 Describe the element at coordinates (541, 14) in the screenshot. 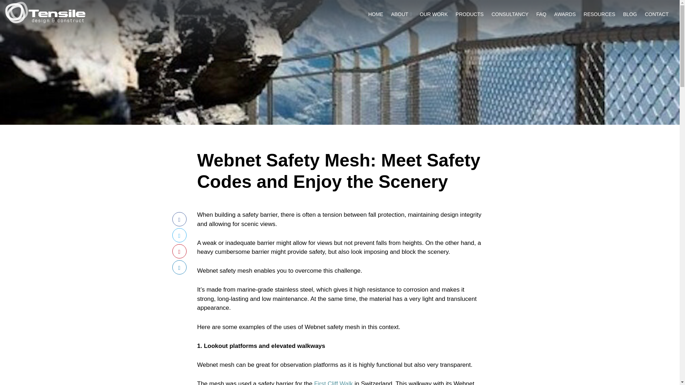

I see `FAQ` at that location.